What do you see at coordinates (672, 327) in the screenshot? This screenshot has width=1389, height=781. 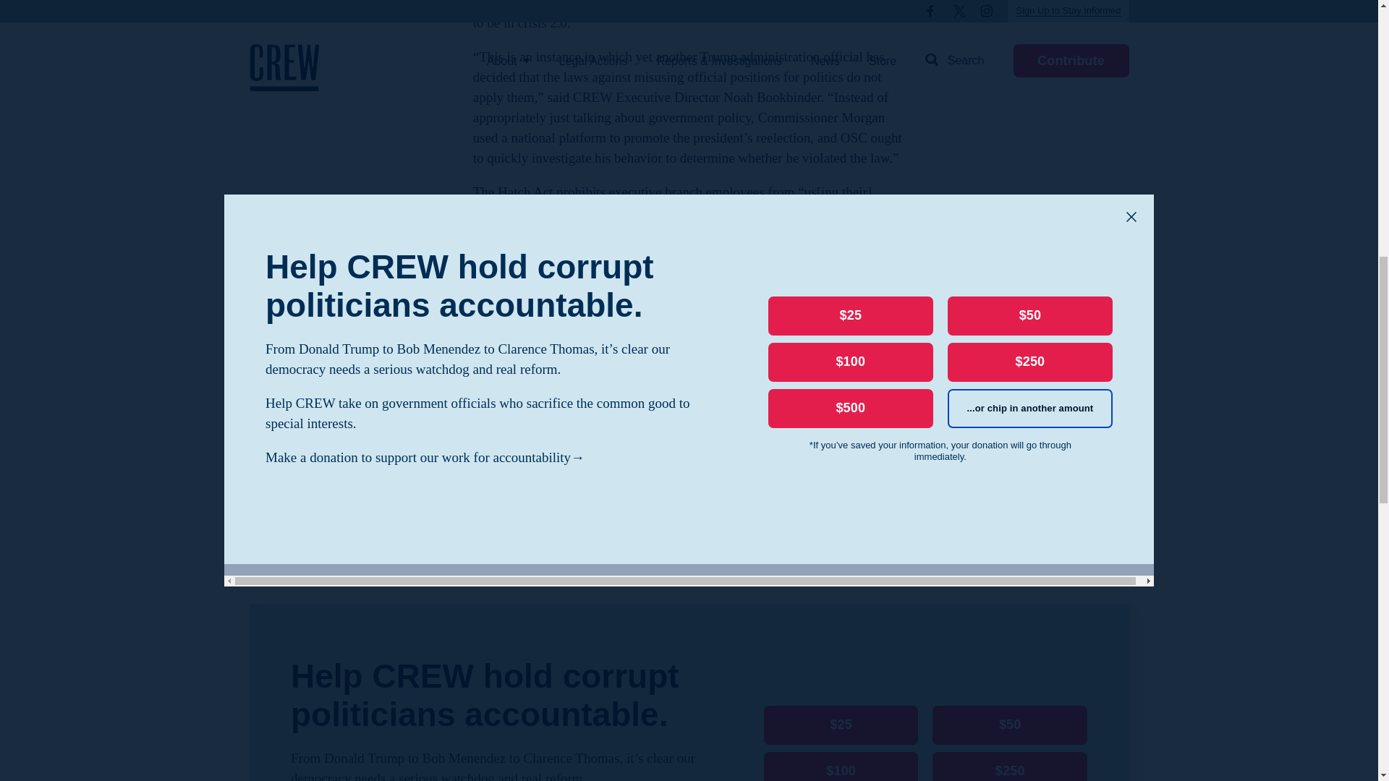 I see `reprimanded` at bounding box center [672, 327].